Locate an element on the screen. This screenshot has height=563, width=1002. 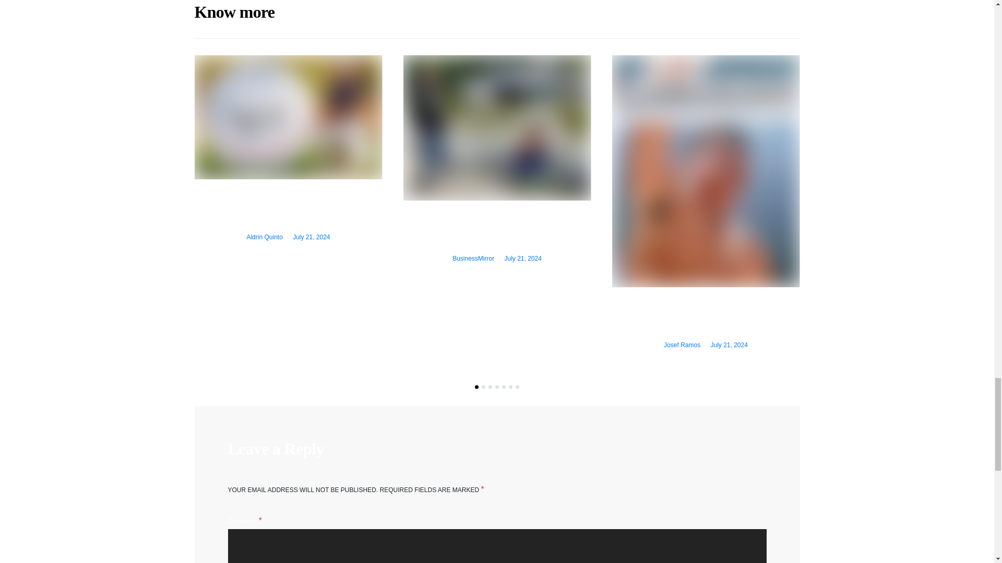
View all posts by Aldrin Quinto is located at coordinates (264, 237).